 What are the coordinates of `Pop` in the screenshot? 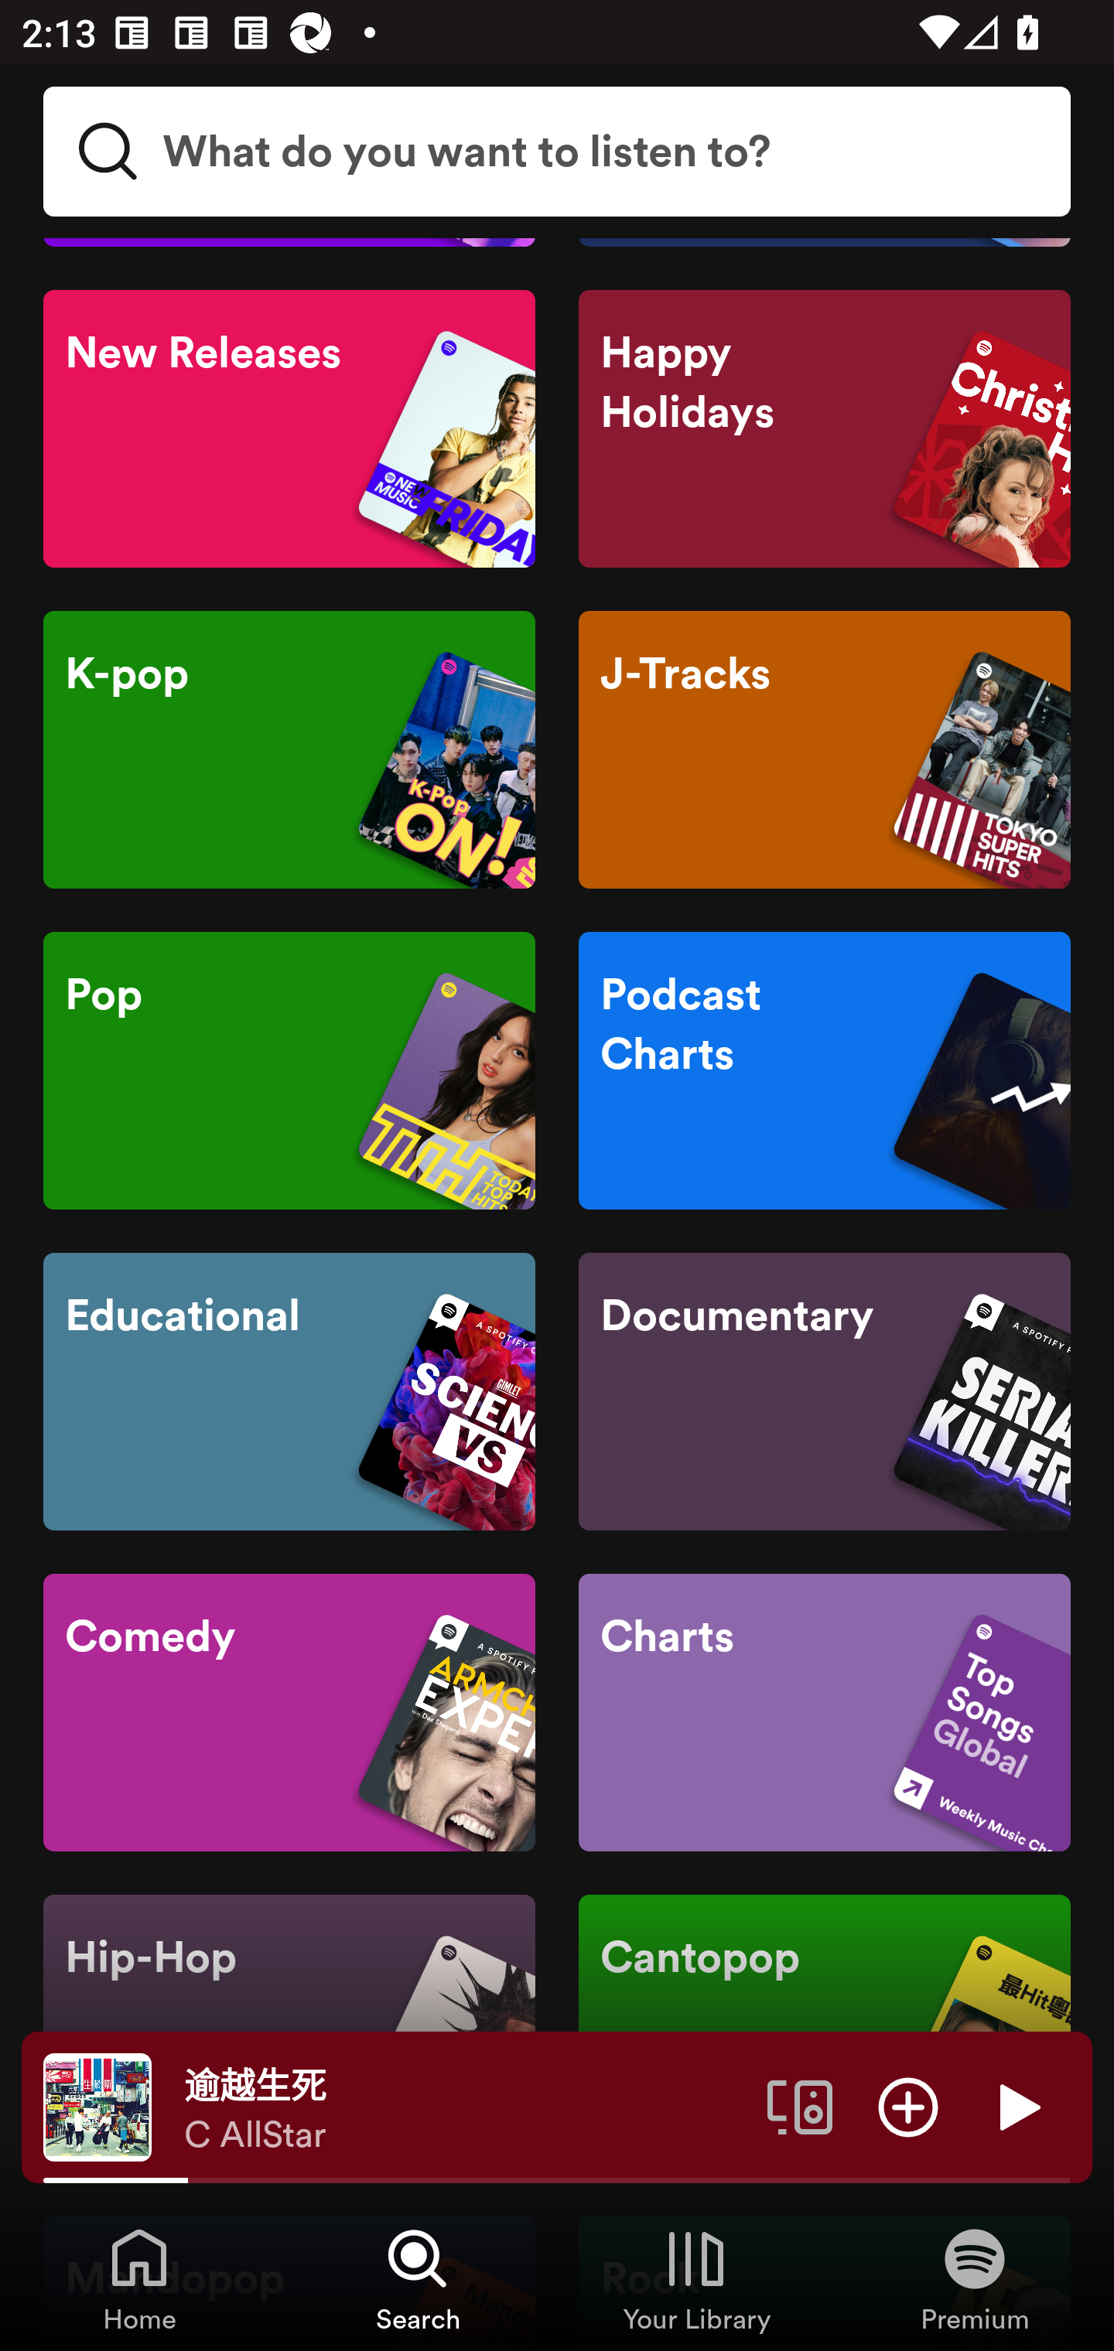 It's located at (289, 1069).